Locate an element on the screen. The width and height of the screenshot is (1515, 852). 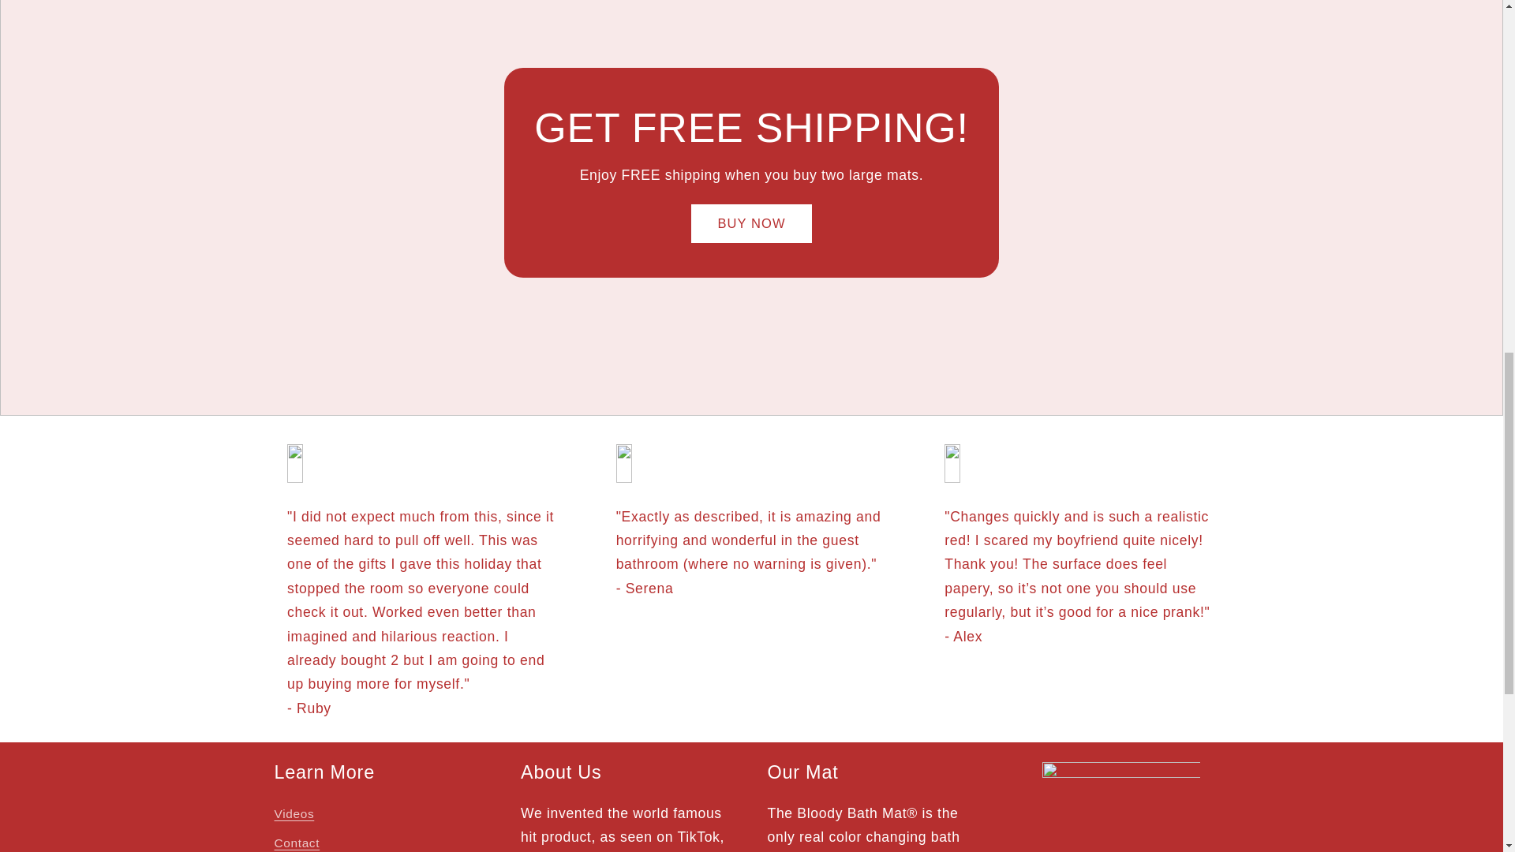
Contact is located at coordinates (297, 840).